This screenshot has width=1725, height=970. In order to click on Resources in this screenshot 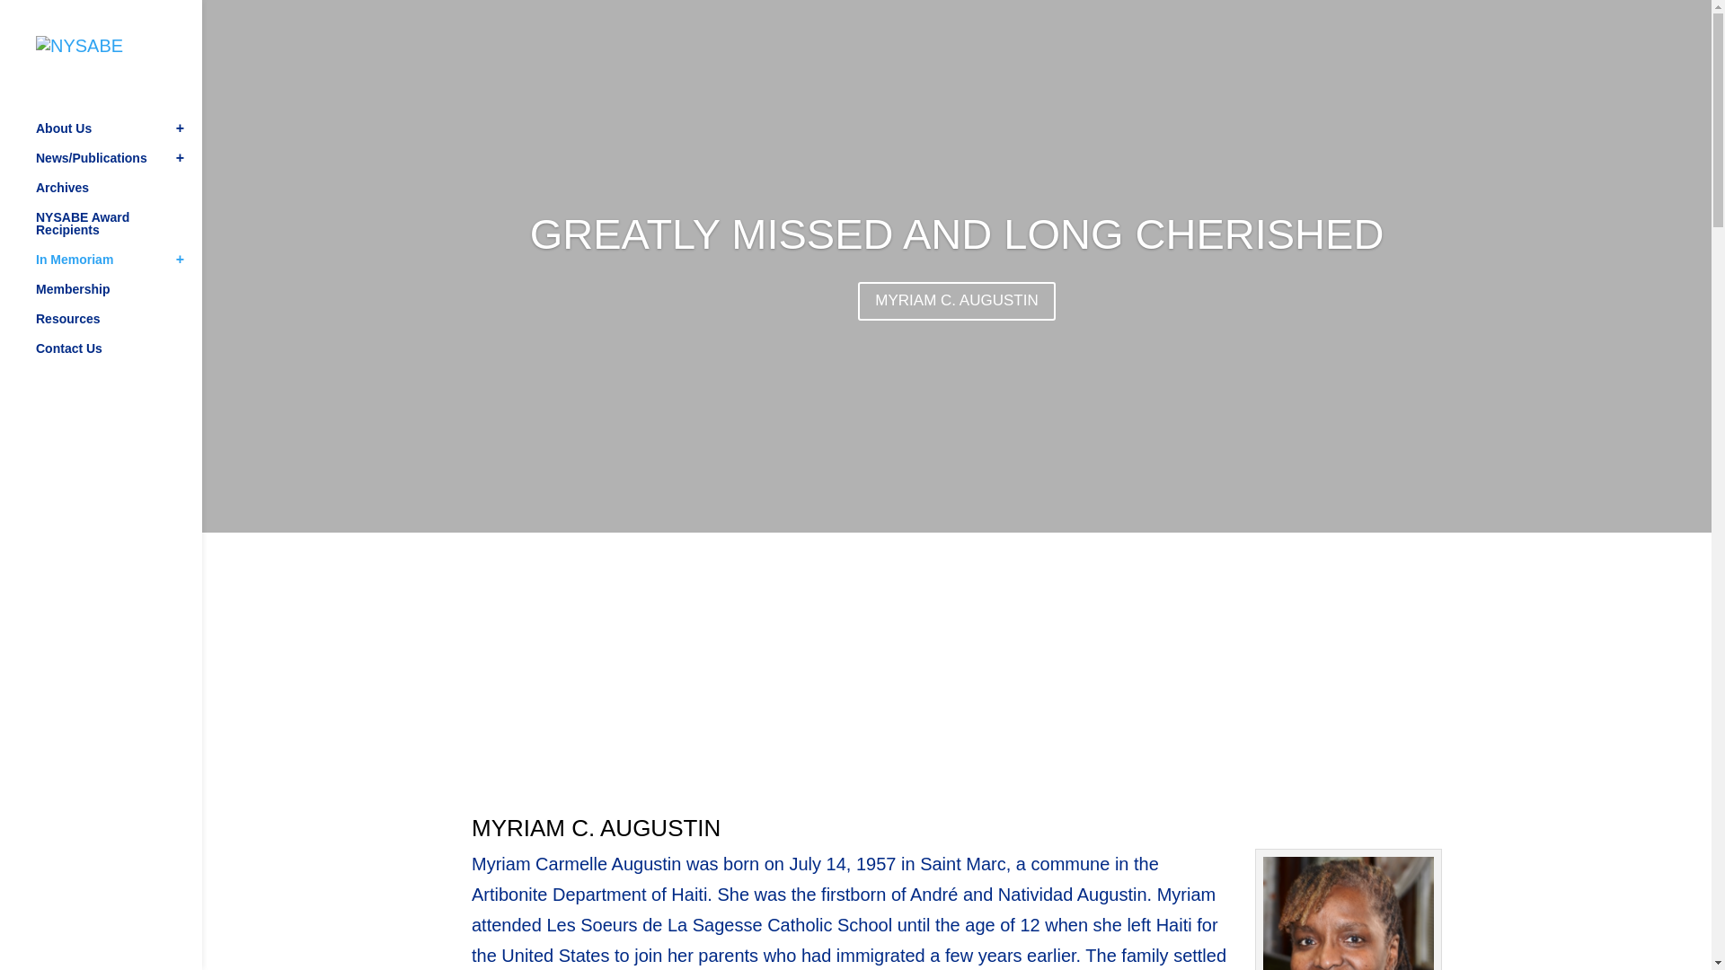, I will do `click(119, 327)`.